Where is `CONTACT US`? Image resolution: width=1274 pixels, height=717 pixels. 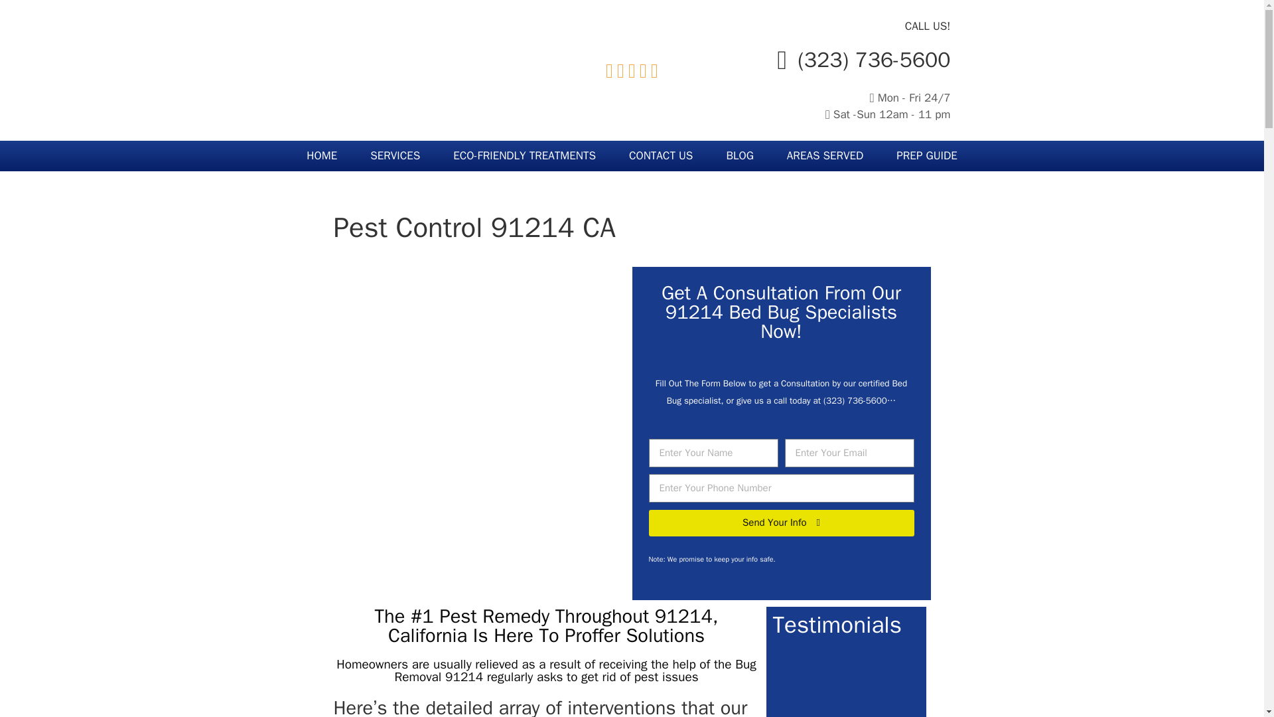 CONTACT US is located at coordinates (661, 155).